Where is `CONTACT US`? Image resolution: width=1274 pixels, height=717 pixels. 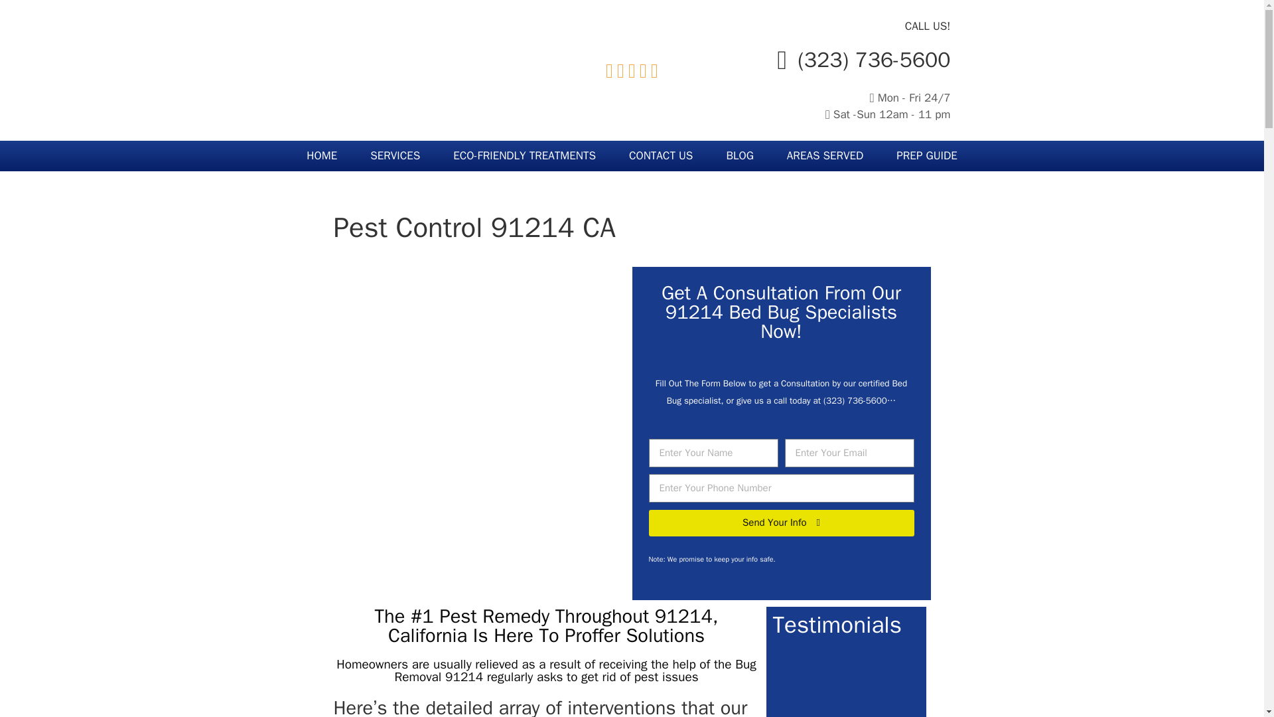 CONTACT US is located at coordinates (661, 155).